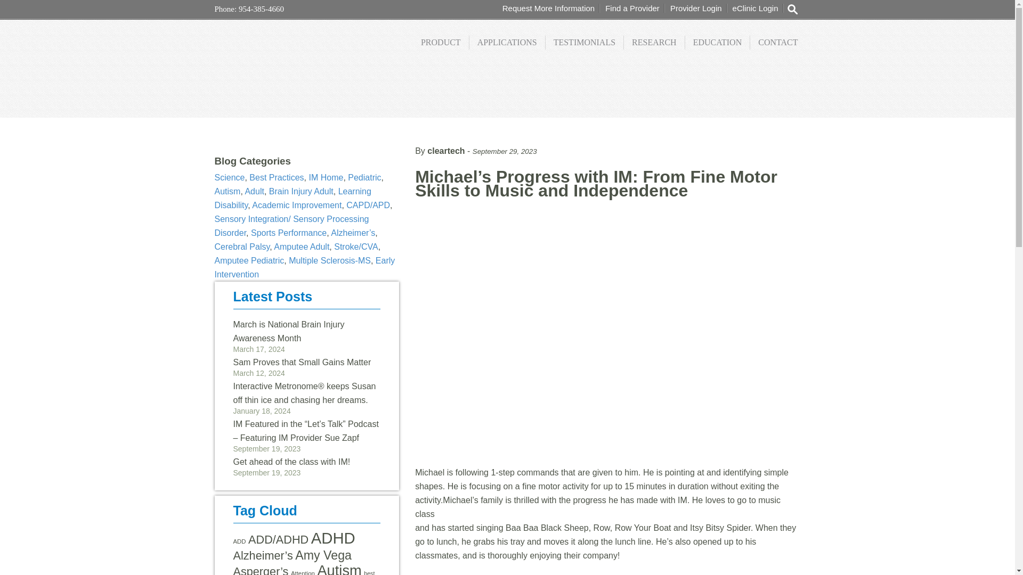 Image resolution: width=1023 pixels, height=575 pixels. Describe the element at coordinates (632, 7) in the screenshot. I see `Find a Provider` at that location.